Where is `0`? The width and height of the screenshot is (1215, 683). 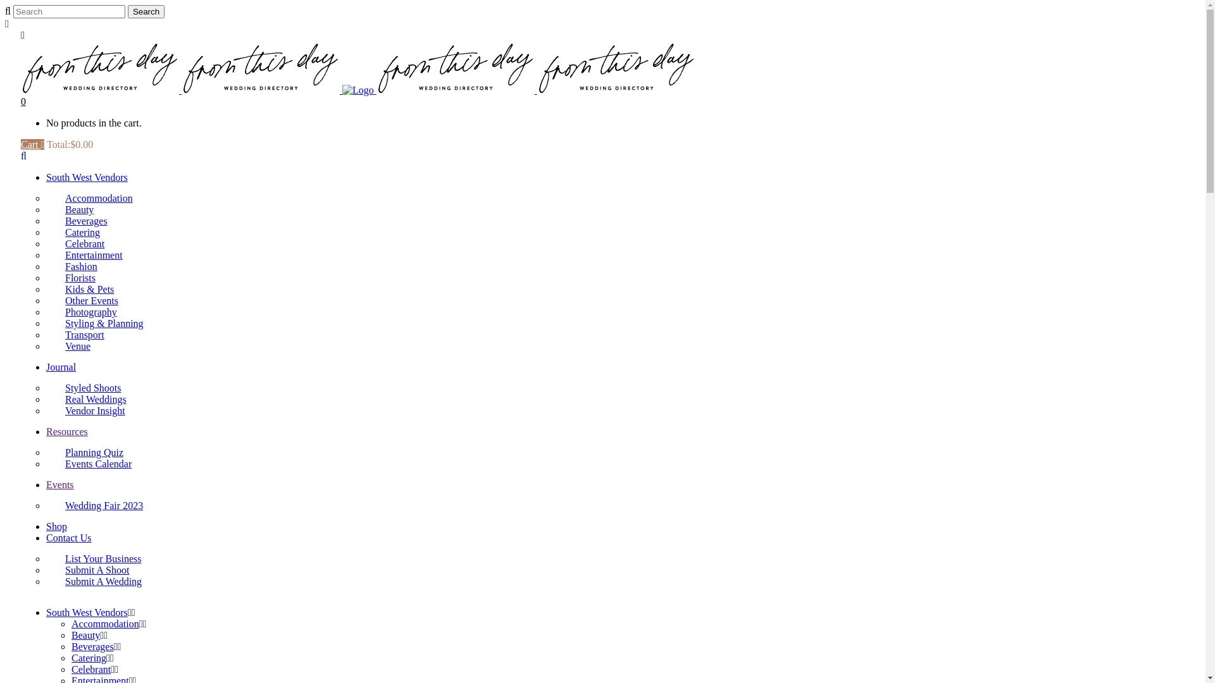
0 is located at coordinates (23, 101).